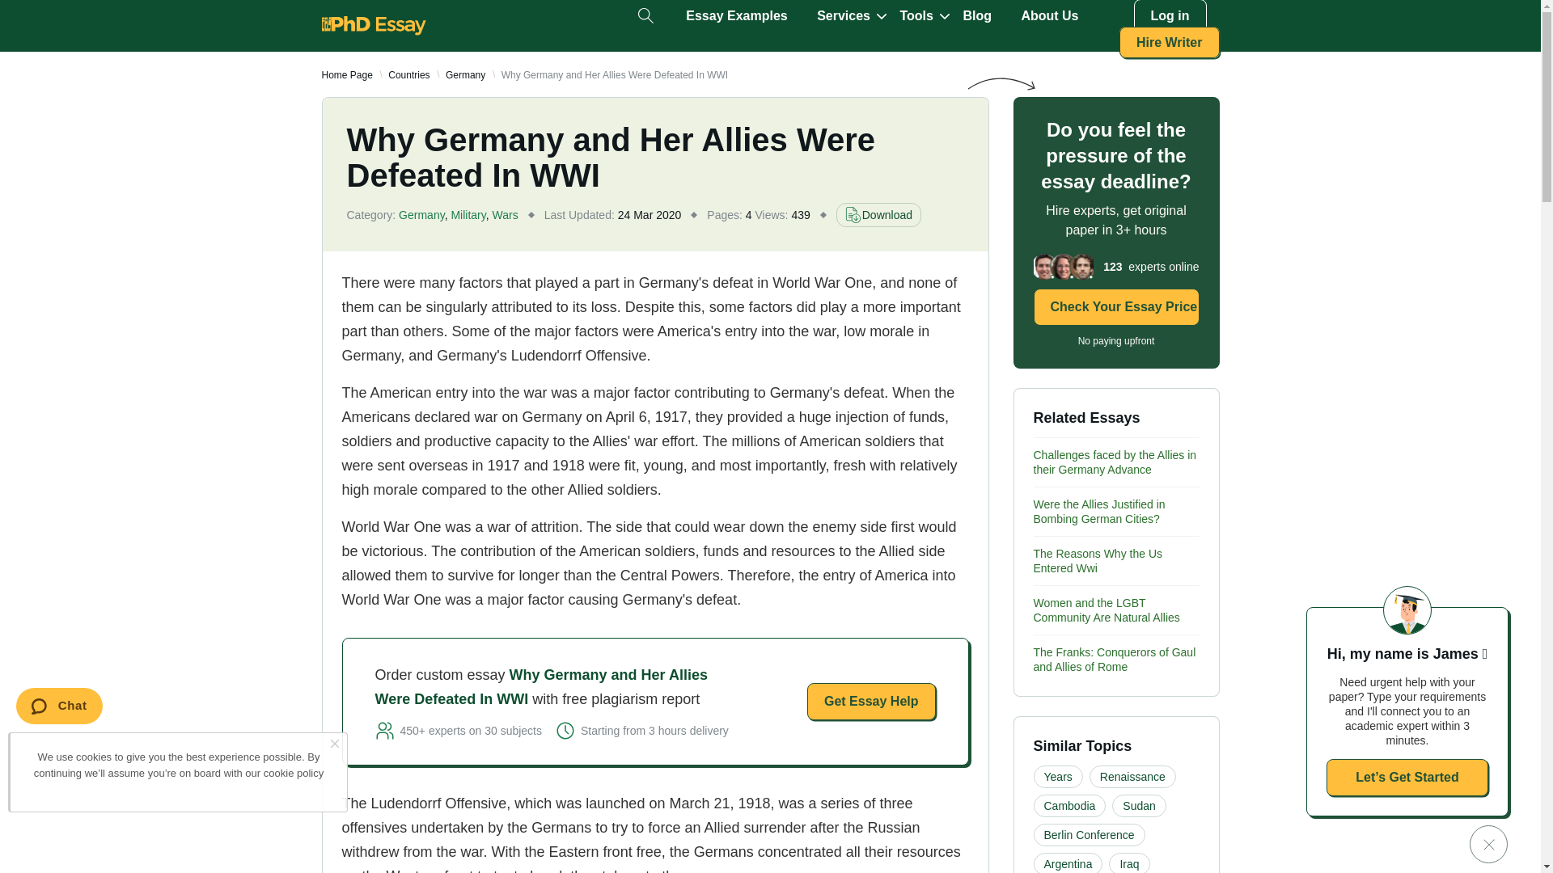 This screenshot has height=873, width=1553. I want to click on Download, so click(878, 214).